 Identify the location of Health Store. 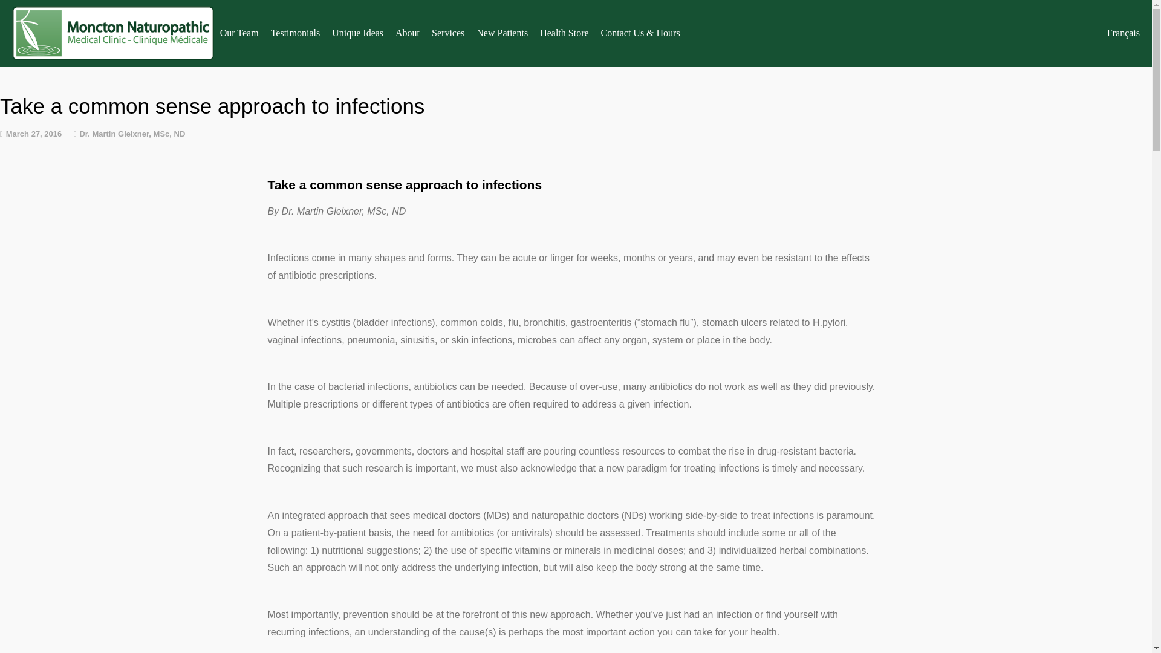
(564, 33).